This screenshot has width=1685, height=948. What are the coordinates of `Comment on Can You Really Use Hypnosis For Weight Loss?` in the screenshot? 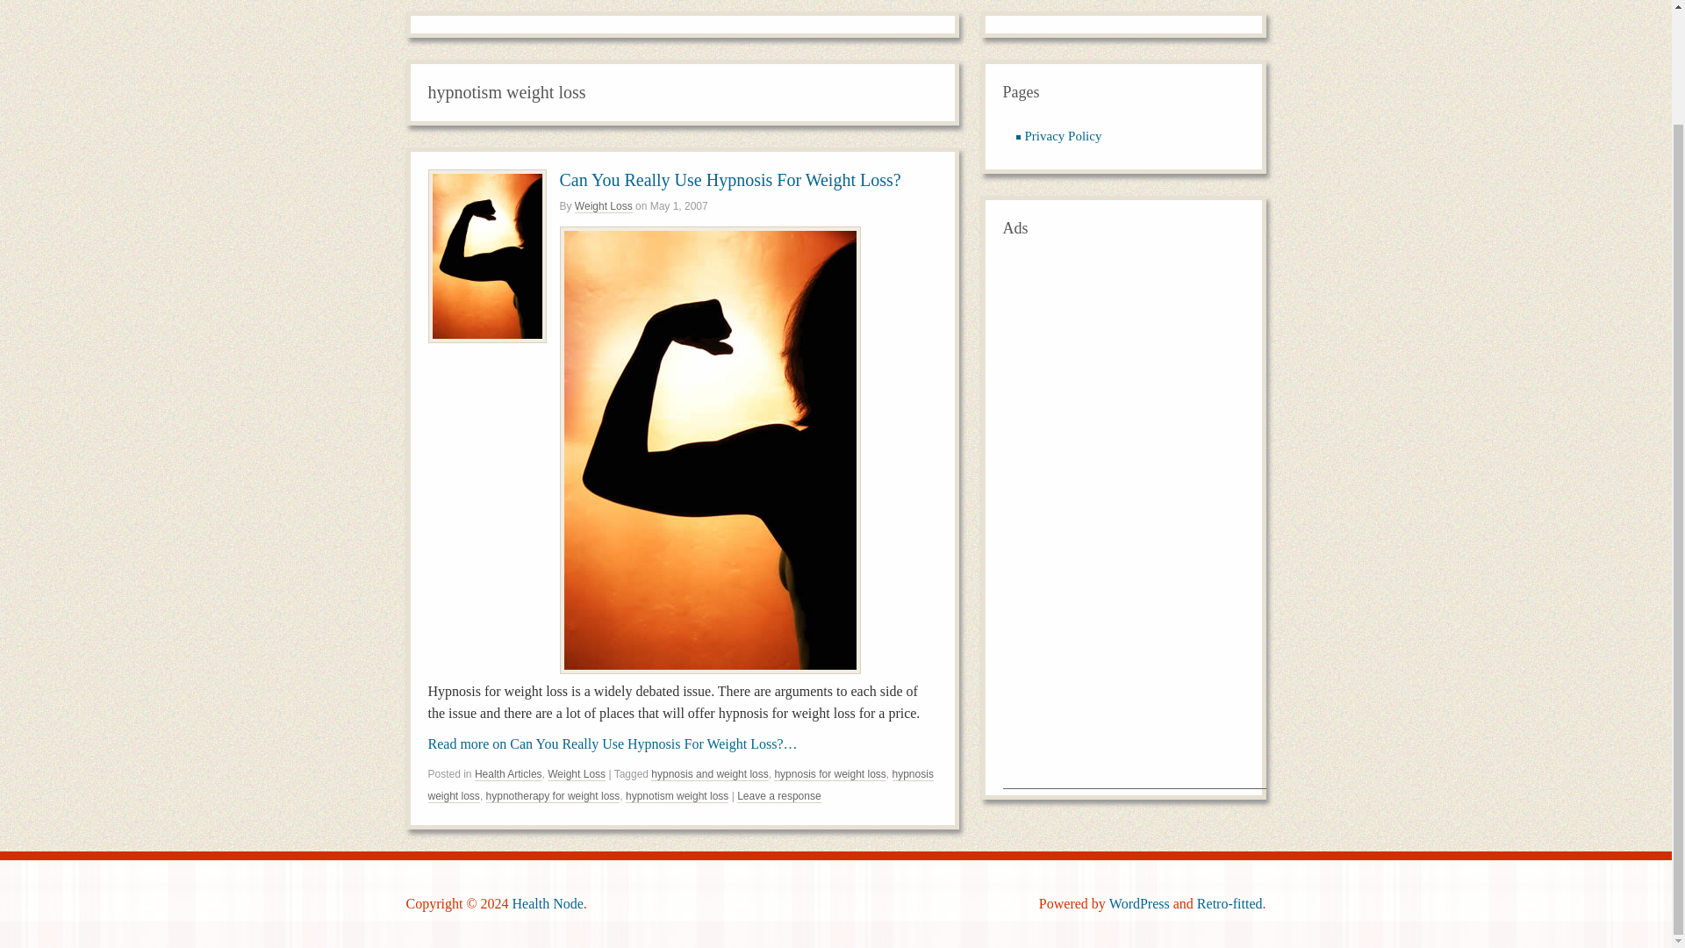 It's located at (779, 795).